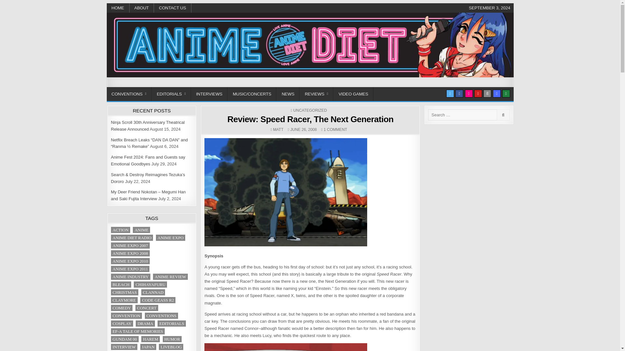 This screenshot has width=625, height=351. I want to click on ABOUT, so click(142, 8).